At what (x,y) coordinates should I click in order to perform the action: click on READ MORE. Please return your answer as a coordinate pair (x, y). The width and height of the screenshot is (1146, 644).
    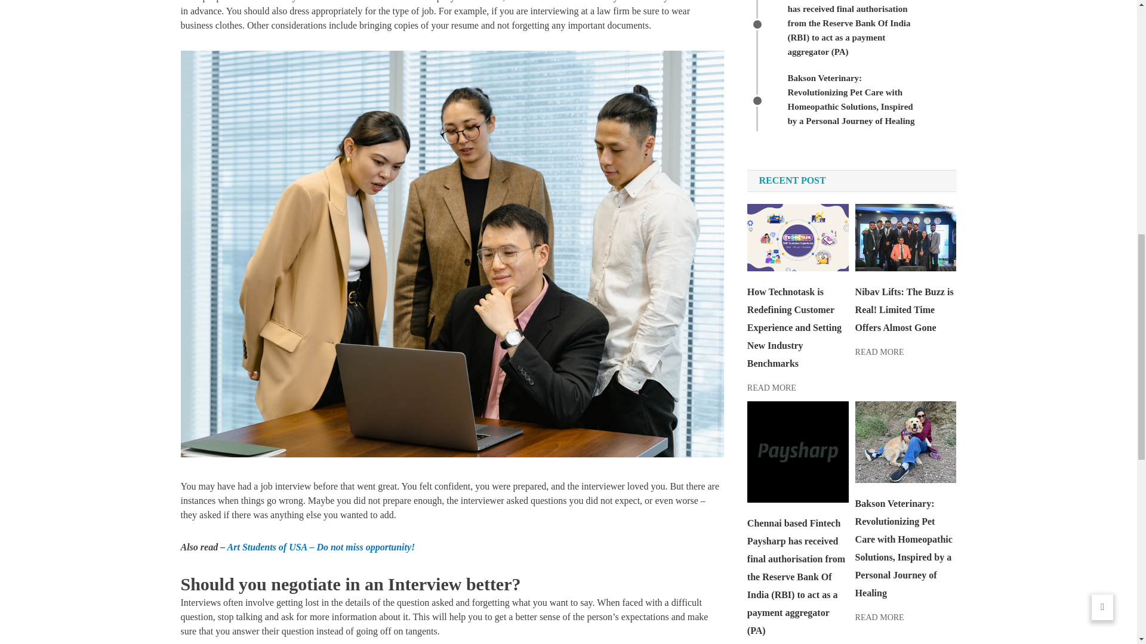
    Looking at the image, I should click on (771, 388).